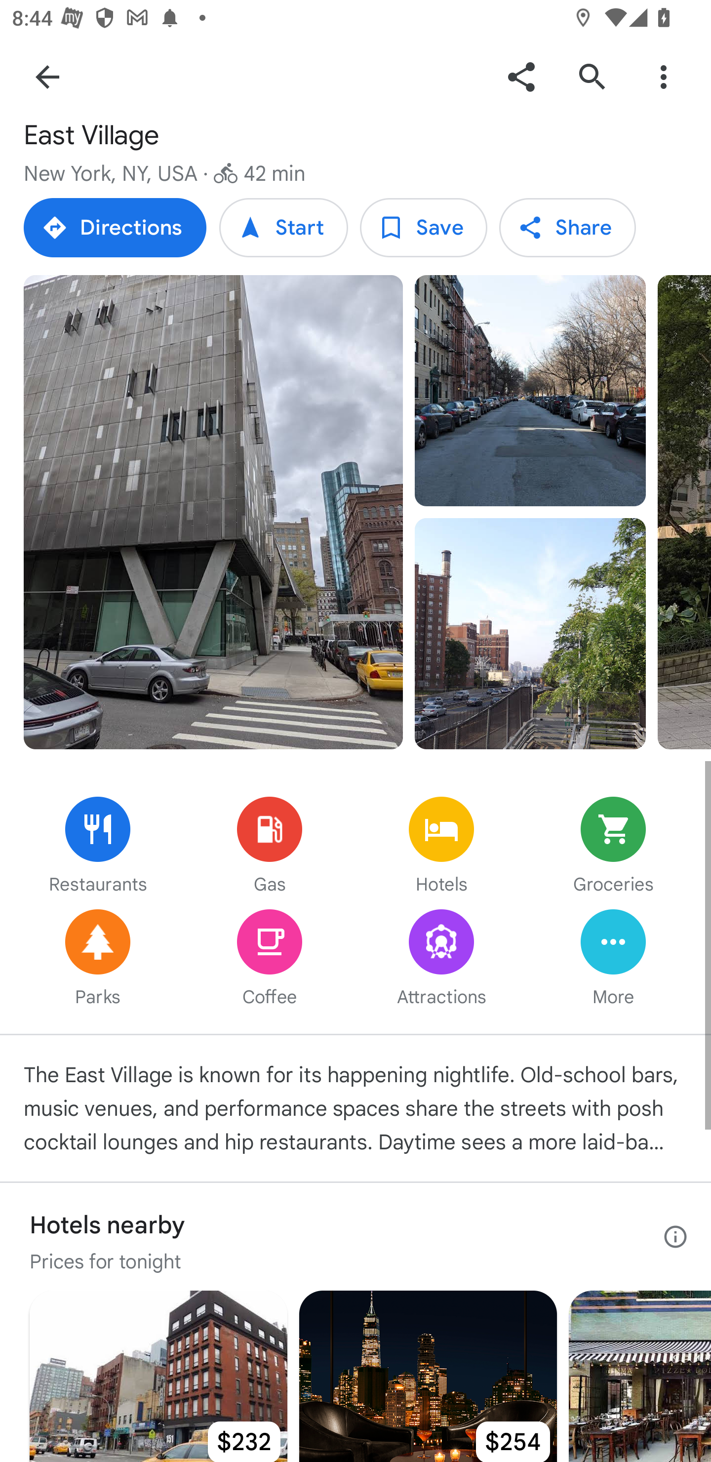 The height and width of the screenshot is (1462, 711). Describe the element at coordinates (521, 76) in the screenshot. I see `Share` at that location.